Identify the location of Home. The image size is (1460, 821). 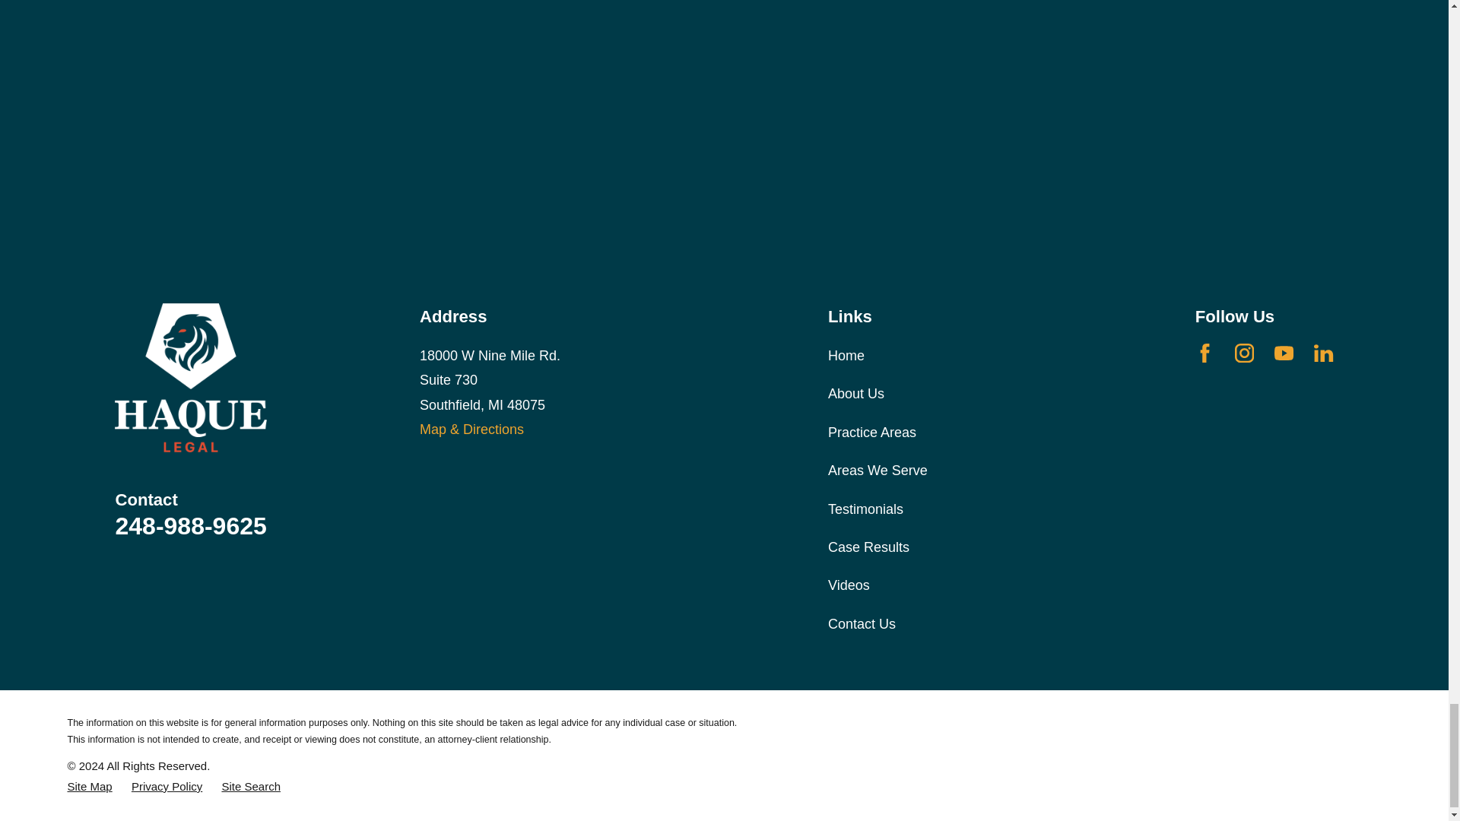
(191, 378).